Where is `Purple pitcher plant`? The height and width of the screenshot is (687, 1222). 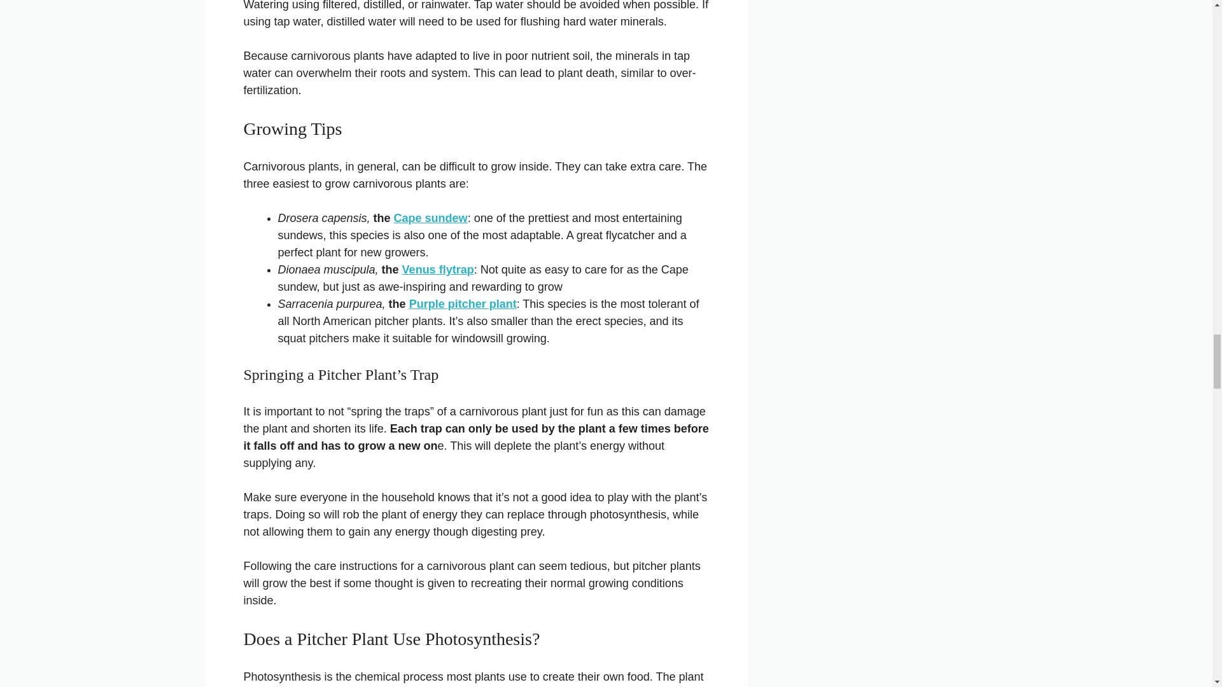
Purple pitcher plant is located at coordinates (463, 304).